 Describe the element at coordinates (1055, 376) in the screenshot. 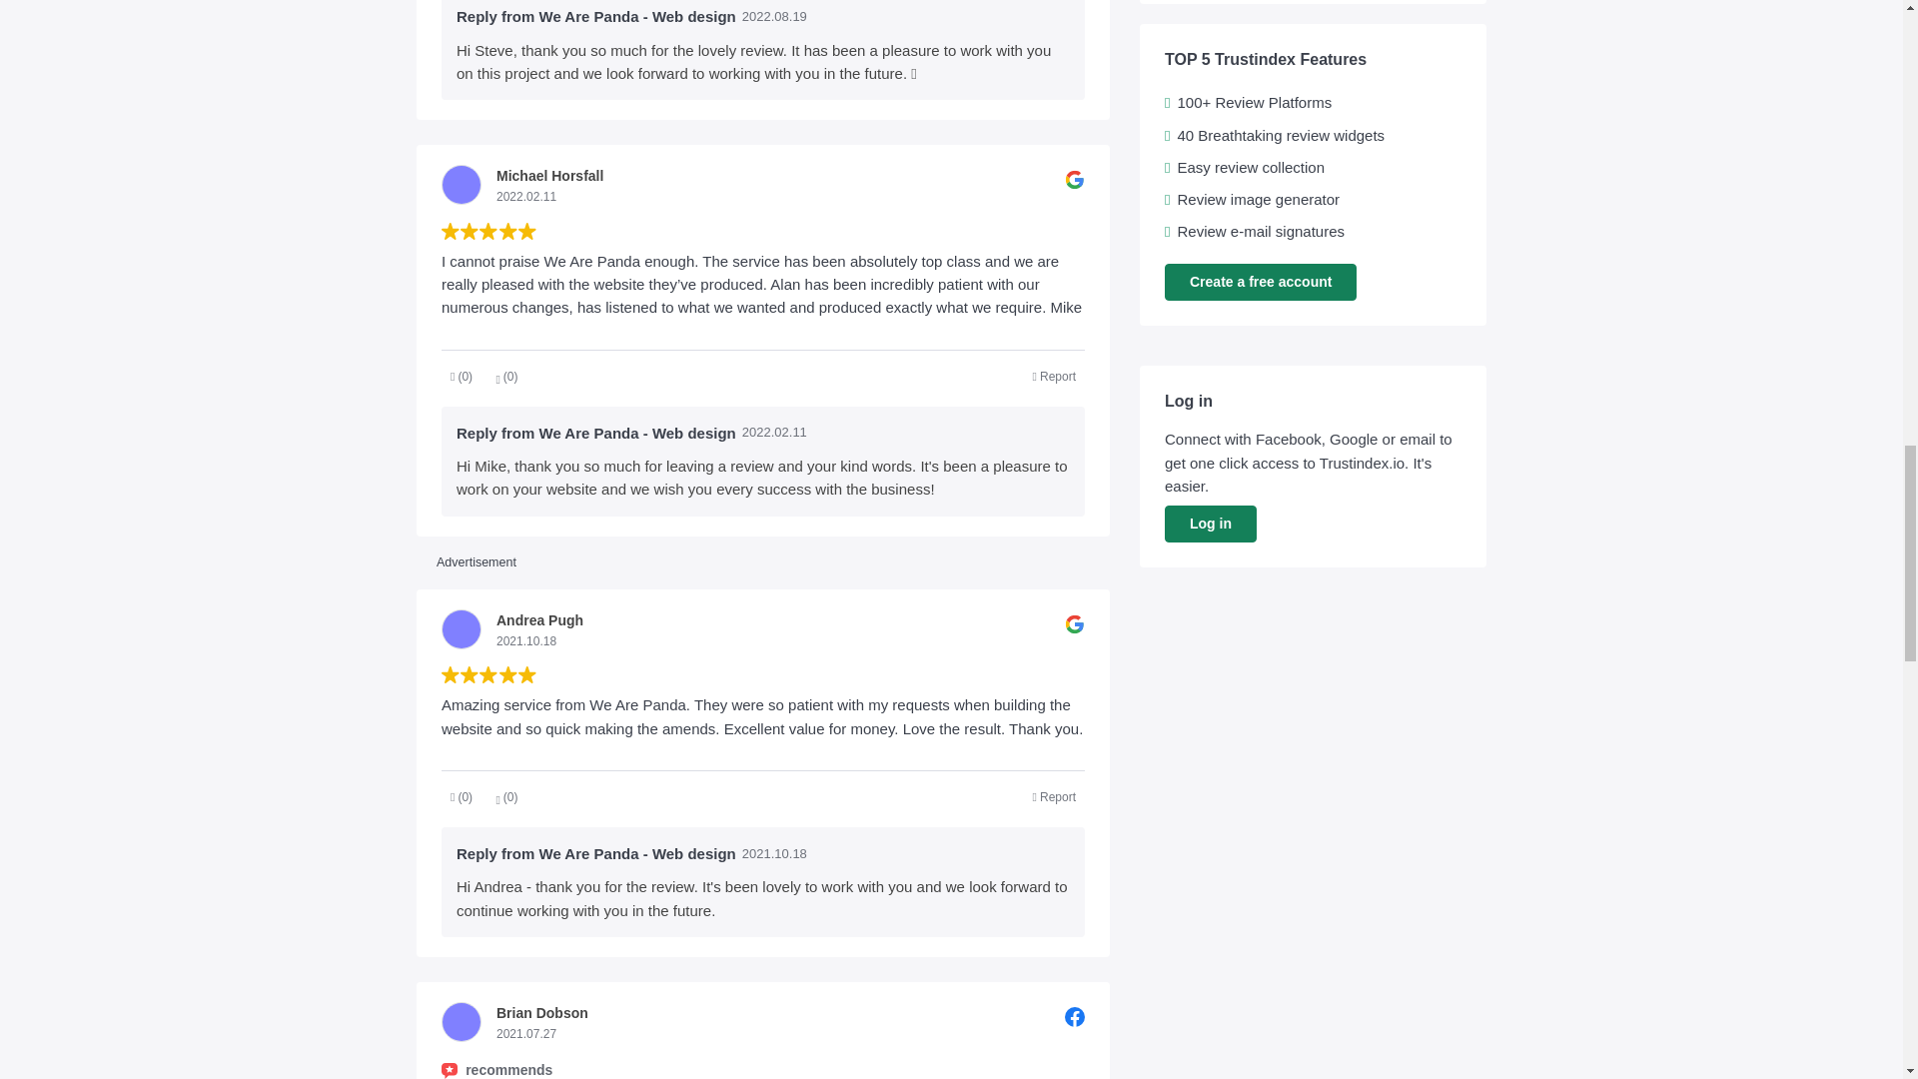

I see `Report` at that location.